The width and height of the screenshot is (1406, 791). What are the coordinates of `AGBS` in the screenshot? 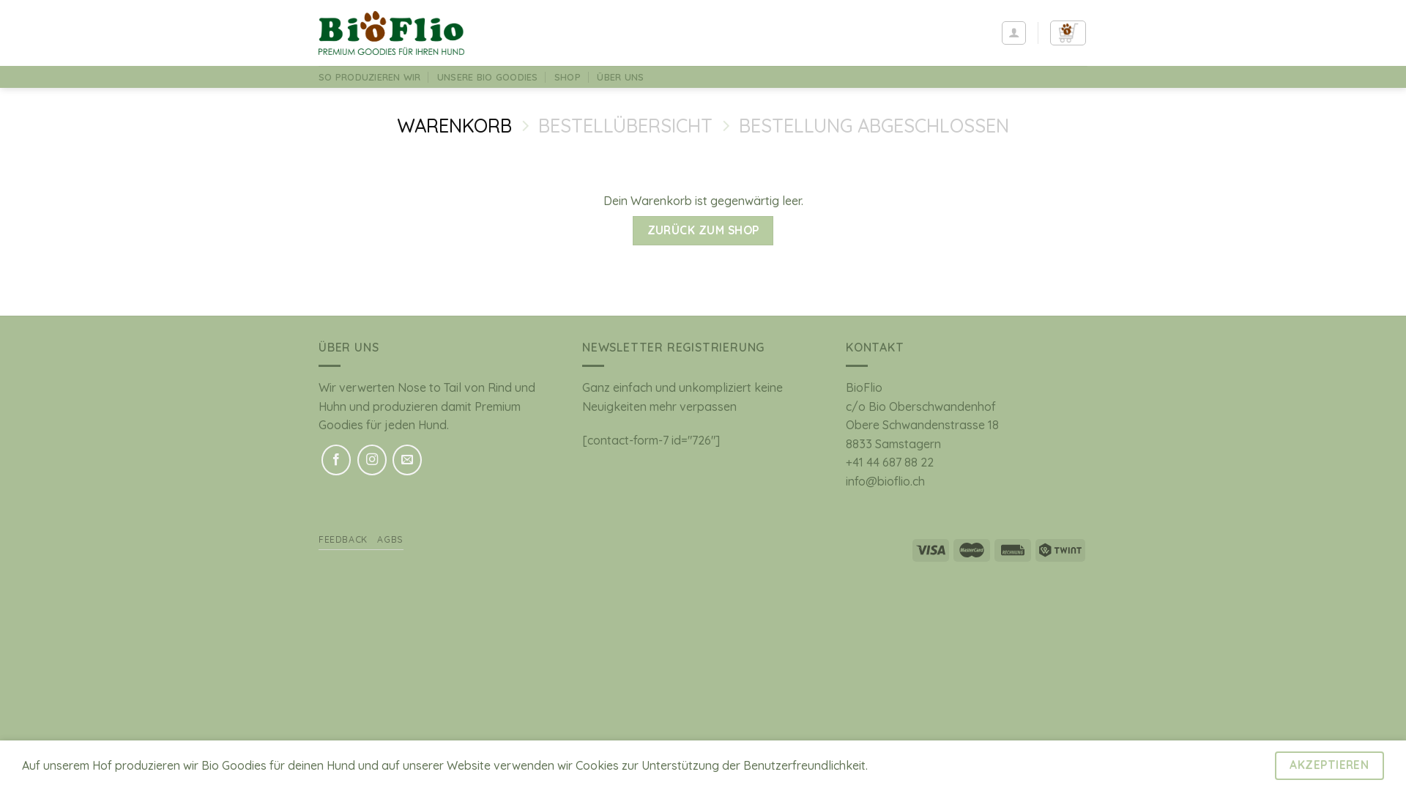 It's located at (390, 539).